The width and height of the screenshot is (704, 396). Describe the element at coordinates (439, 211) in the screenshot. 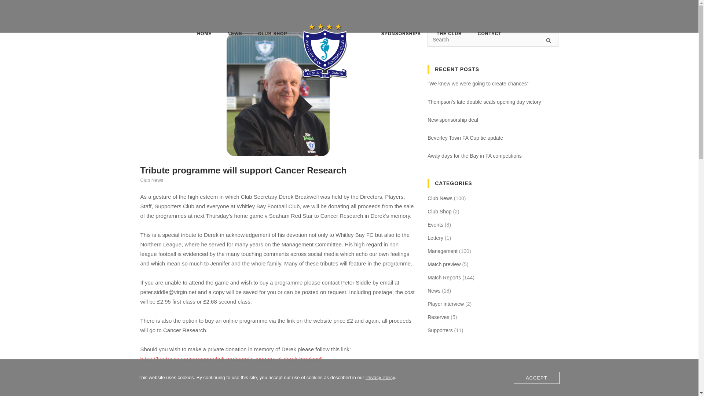

I see `Club Shop` at that location.